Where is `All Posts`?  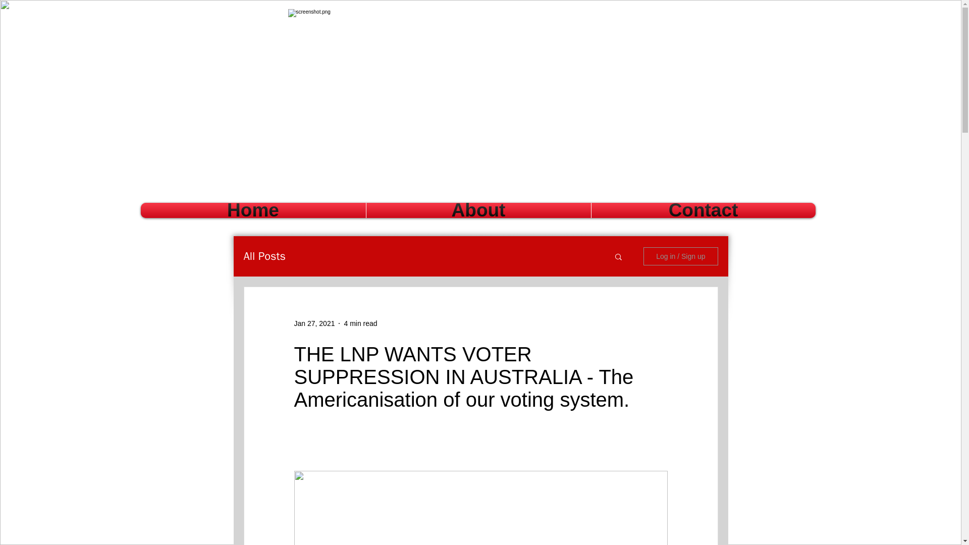
All Posts is located at coordinates (264, 256).